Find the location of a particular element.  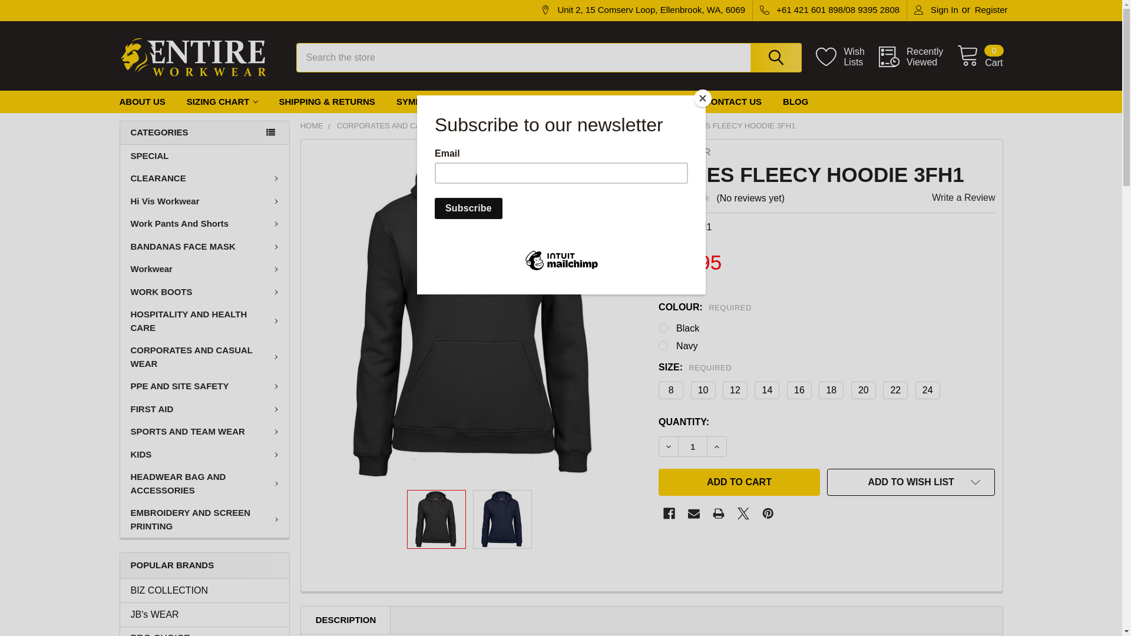

PPE AND SITE SAFETY is located at coordinates (205, 386).